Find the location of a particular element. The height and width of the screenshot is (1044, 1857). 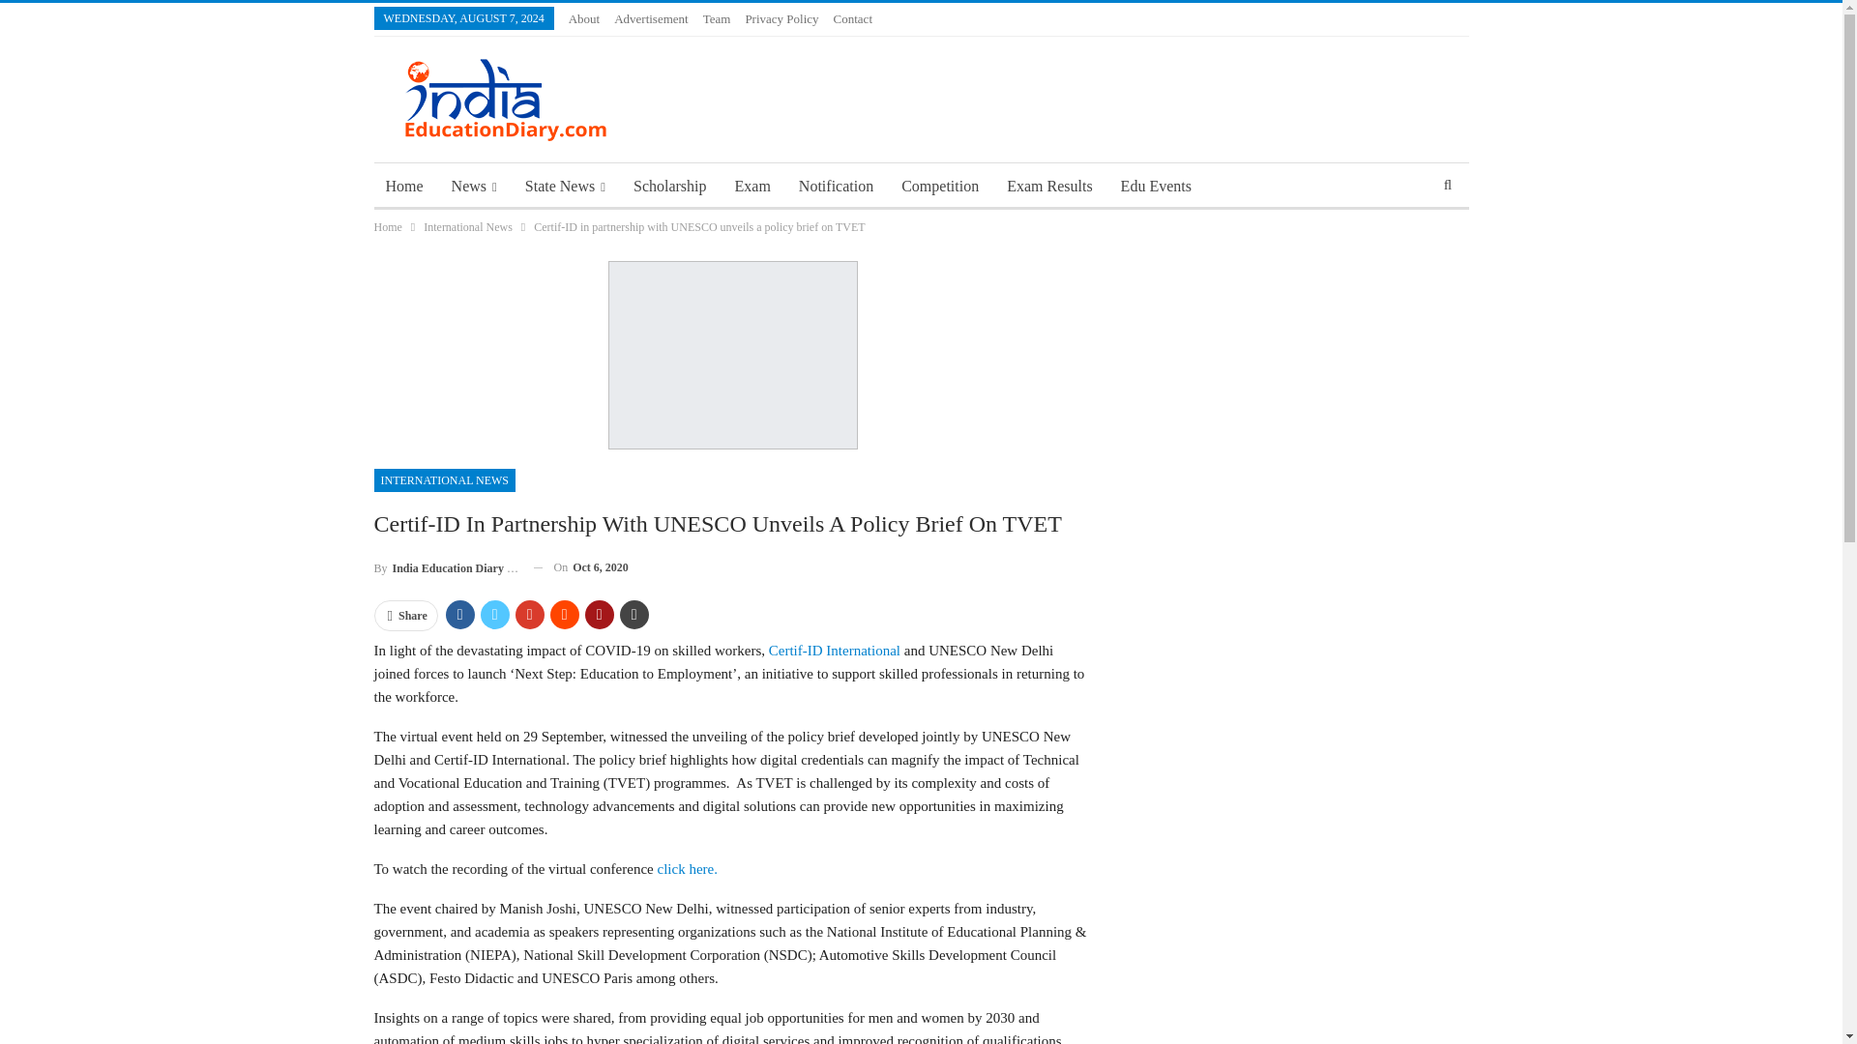

Privacy Policy is located at coordinates (781, 18).